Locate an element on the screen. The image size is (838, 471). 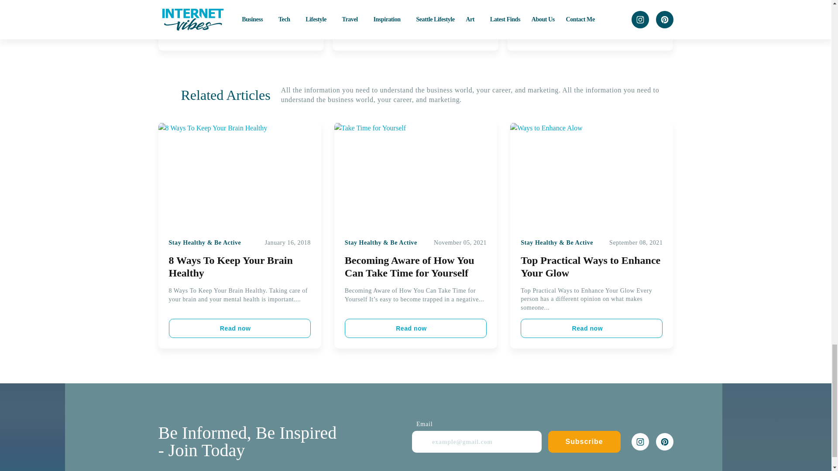
Subscribe is located at coordinates (584, 441).